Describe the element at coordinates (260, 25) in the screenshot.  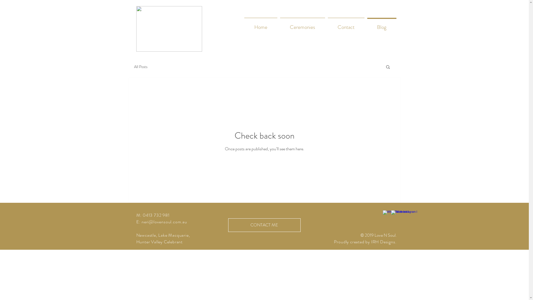
I see `Home` at that location.